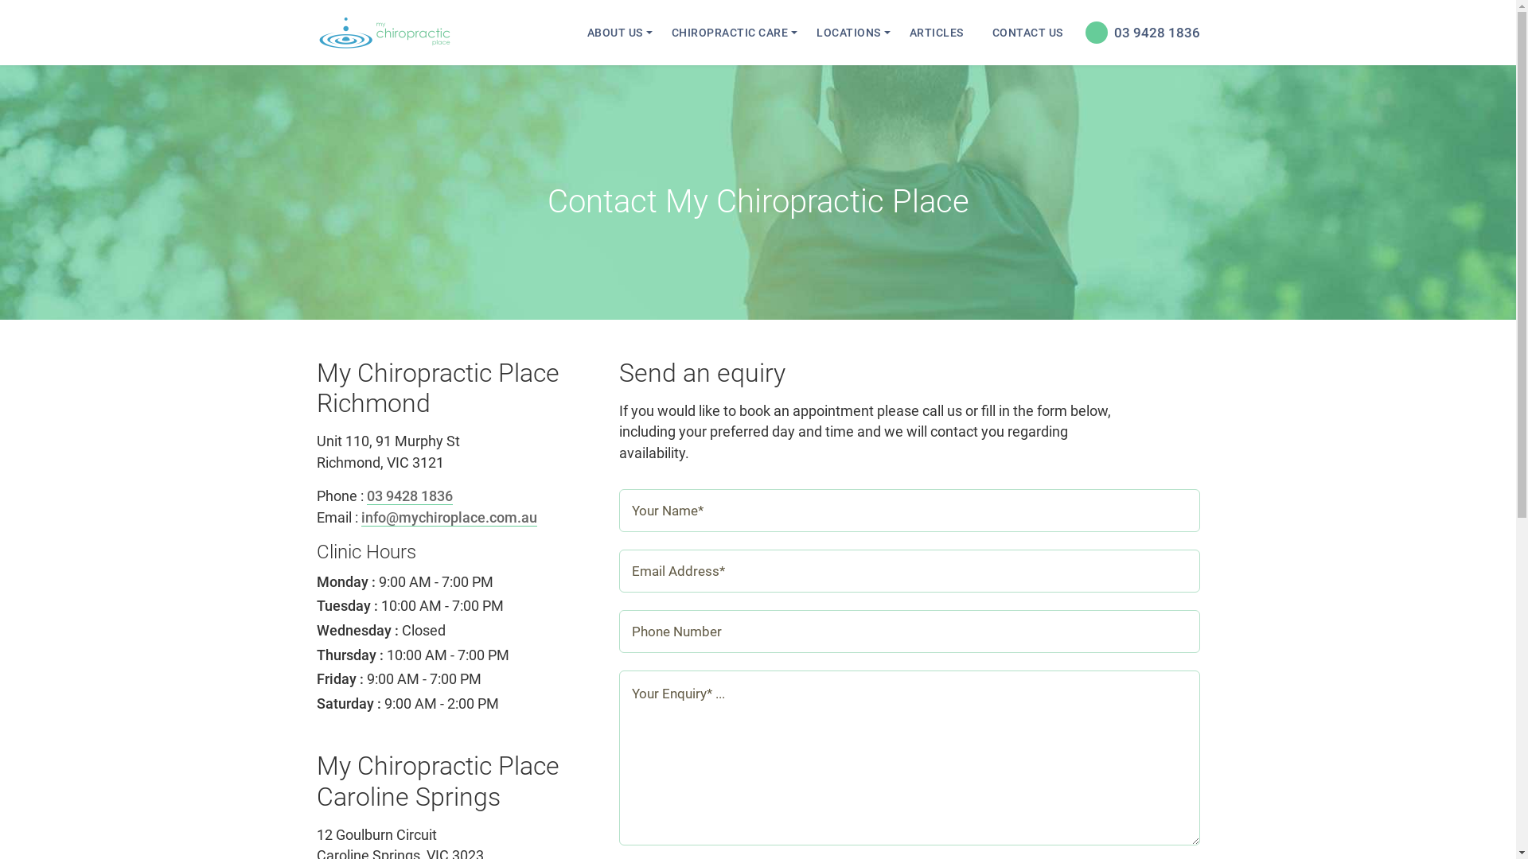 The width and height of the screenshot is (1528, 859). Describe the element at coordinates (615, 33) in the screenshot. I see `ABOUT US` at that location.